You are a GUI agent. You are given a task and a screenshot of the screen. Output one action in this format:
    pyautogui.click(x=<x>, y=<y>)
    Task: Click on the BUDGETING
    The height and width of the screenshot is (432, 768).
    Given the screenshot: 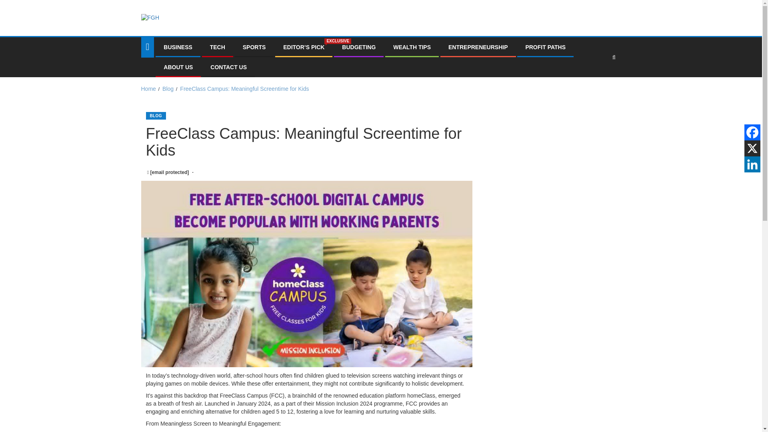 What is the action you would take?
    pyautogui.click(x=358, y=47)
    